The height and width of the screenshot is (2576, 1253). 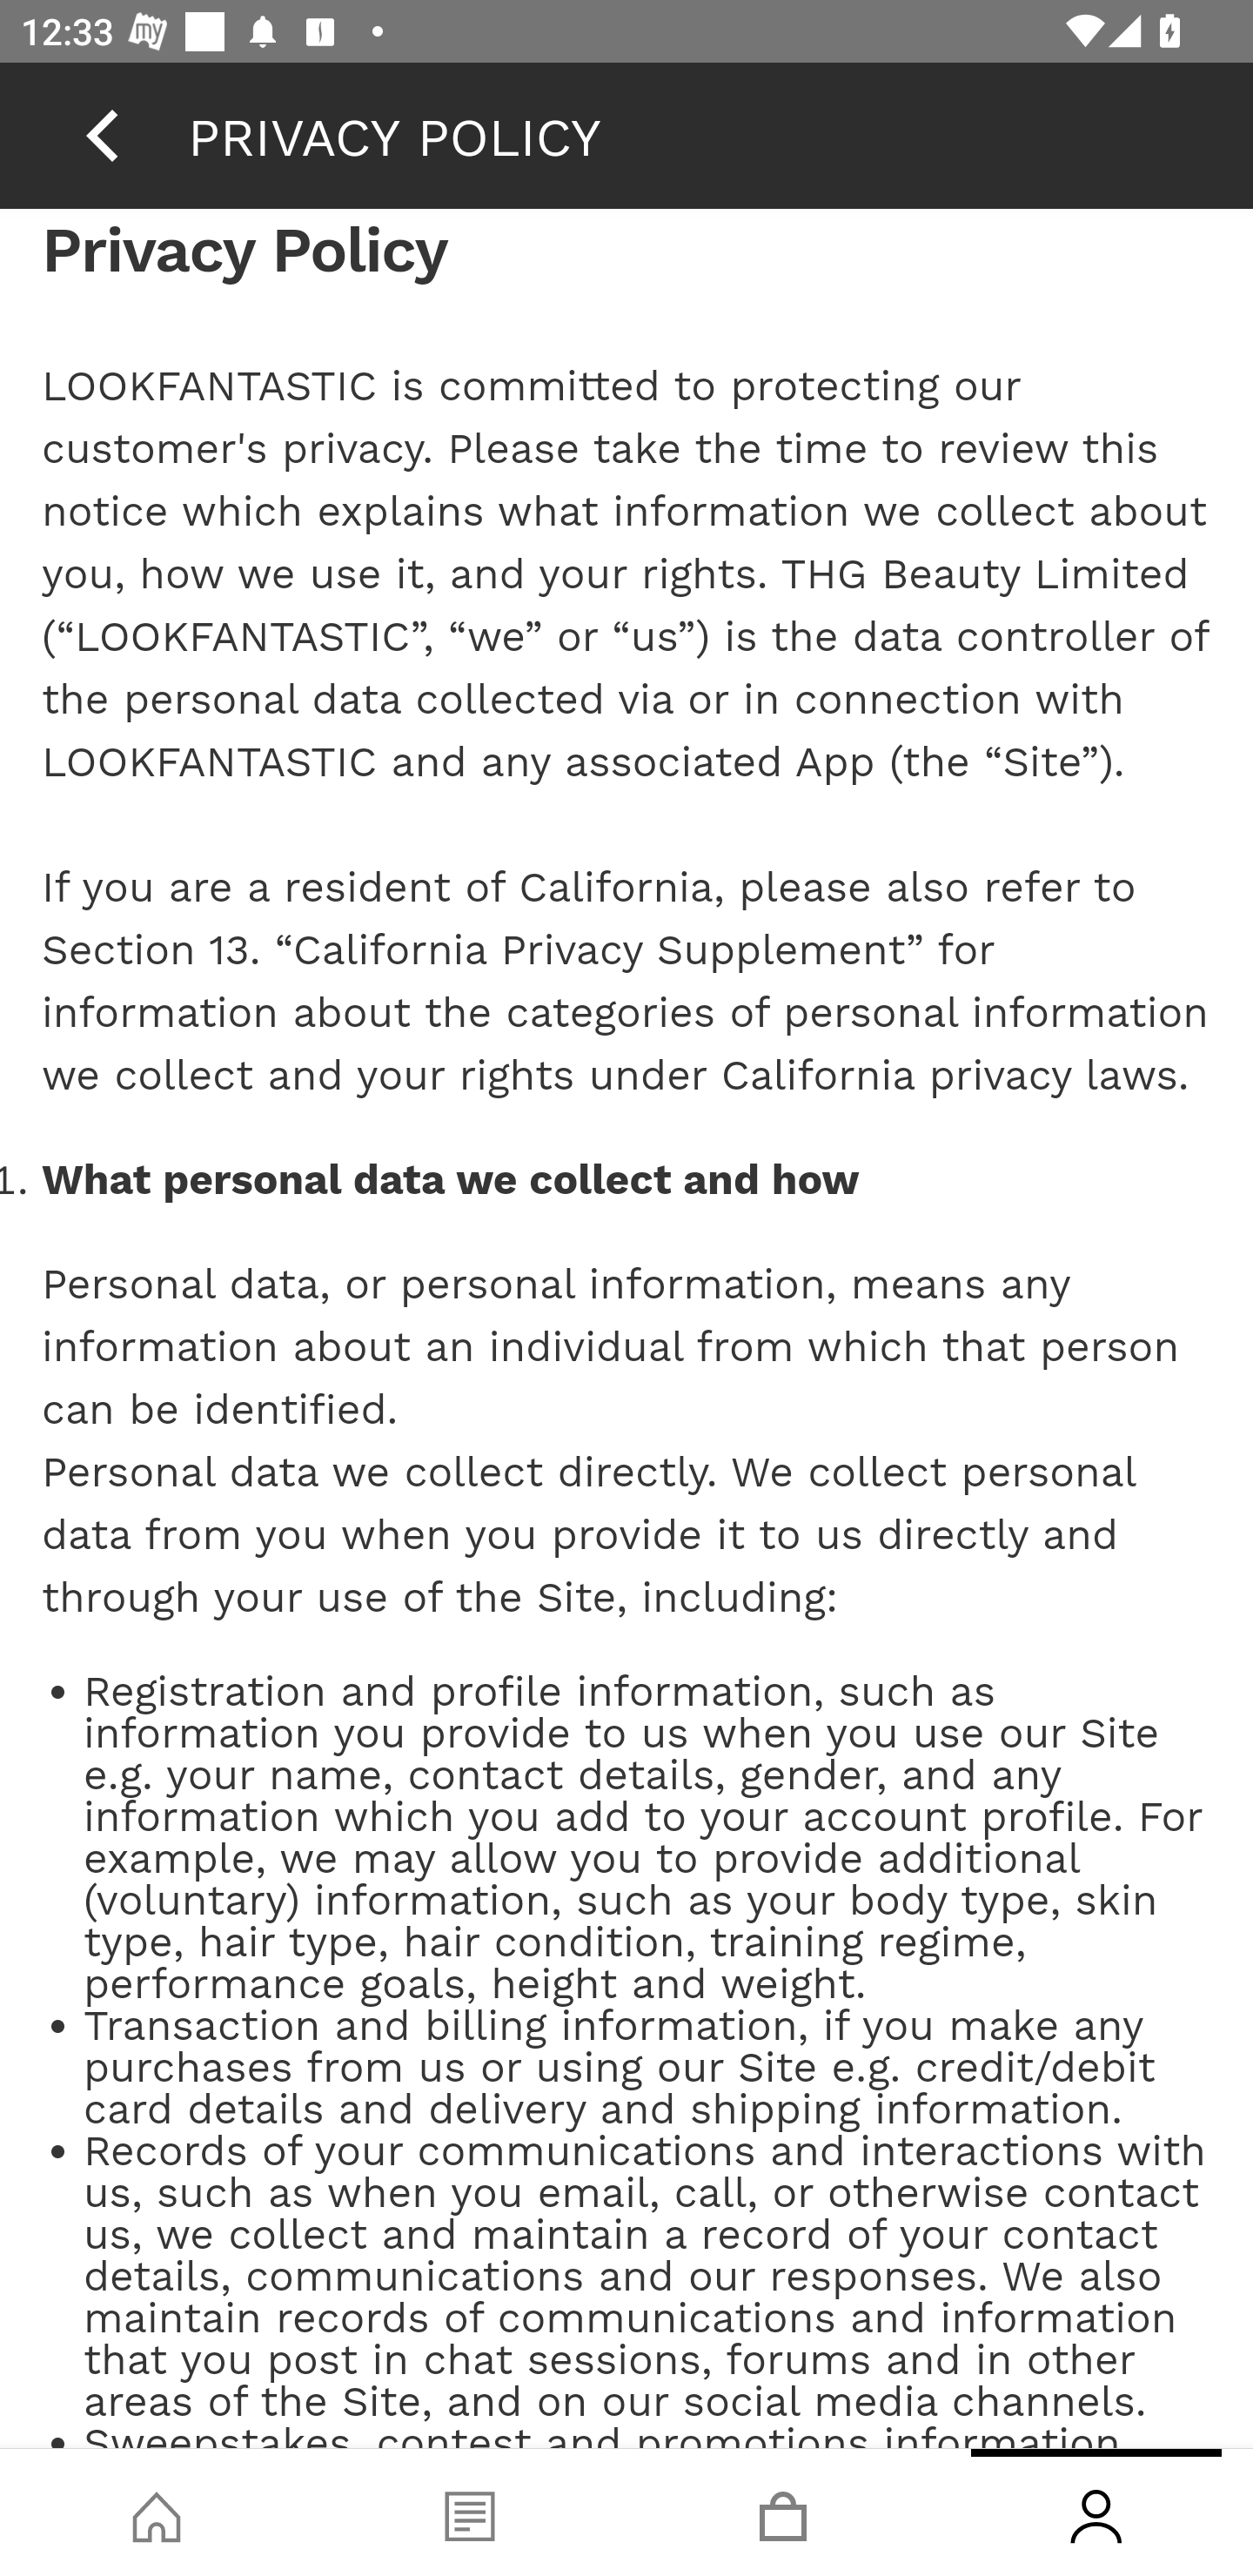 I want to click on Account, tab, 4 of 4, so click(x=1096, y=2512).